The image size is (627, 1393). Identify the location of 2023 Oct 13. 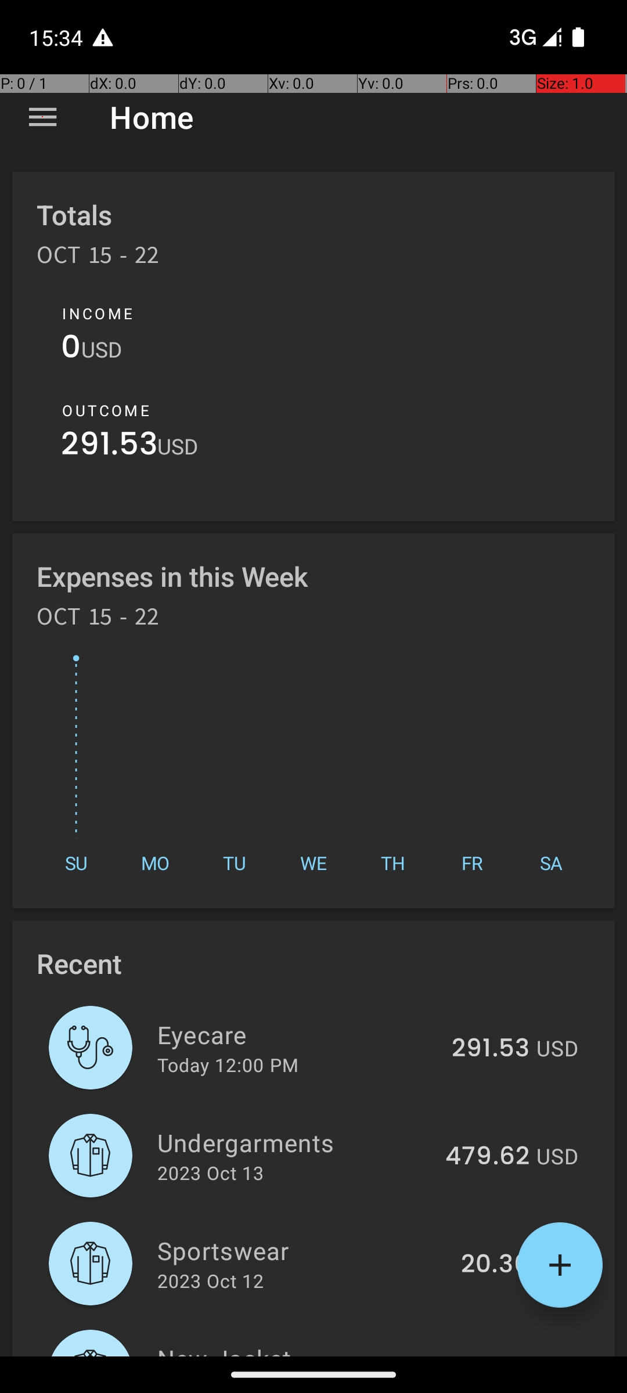
(210, 1172).